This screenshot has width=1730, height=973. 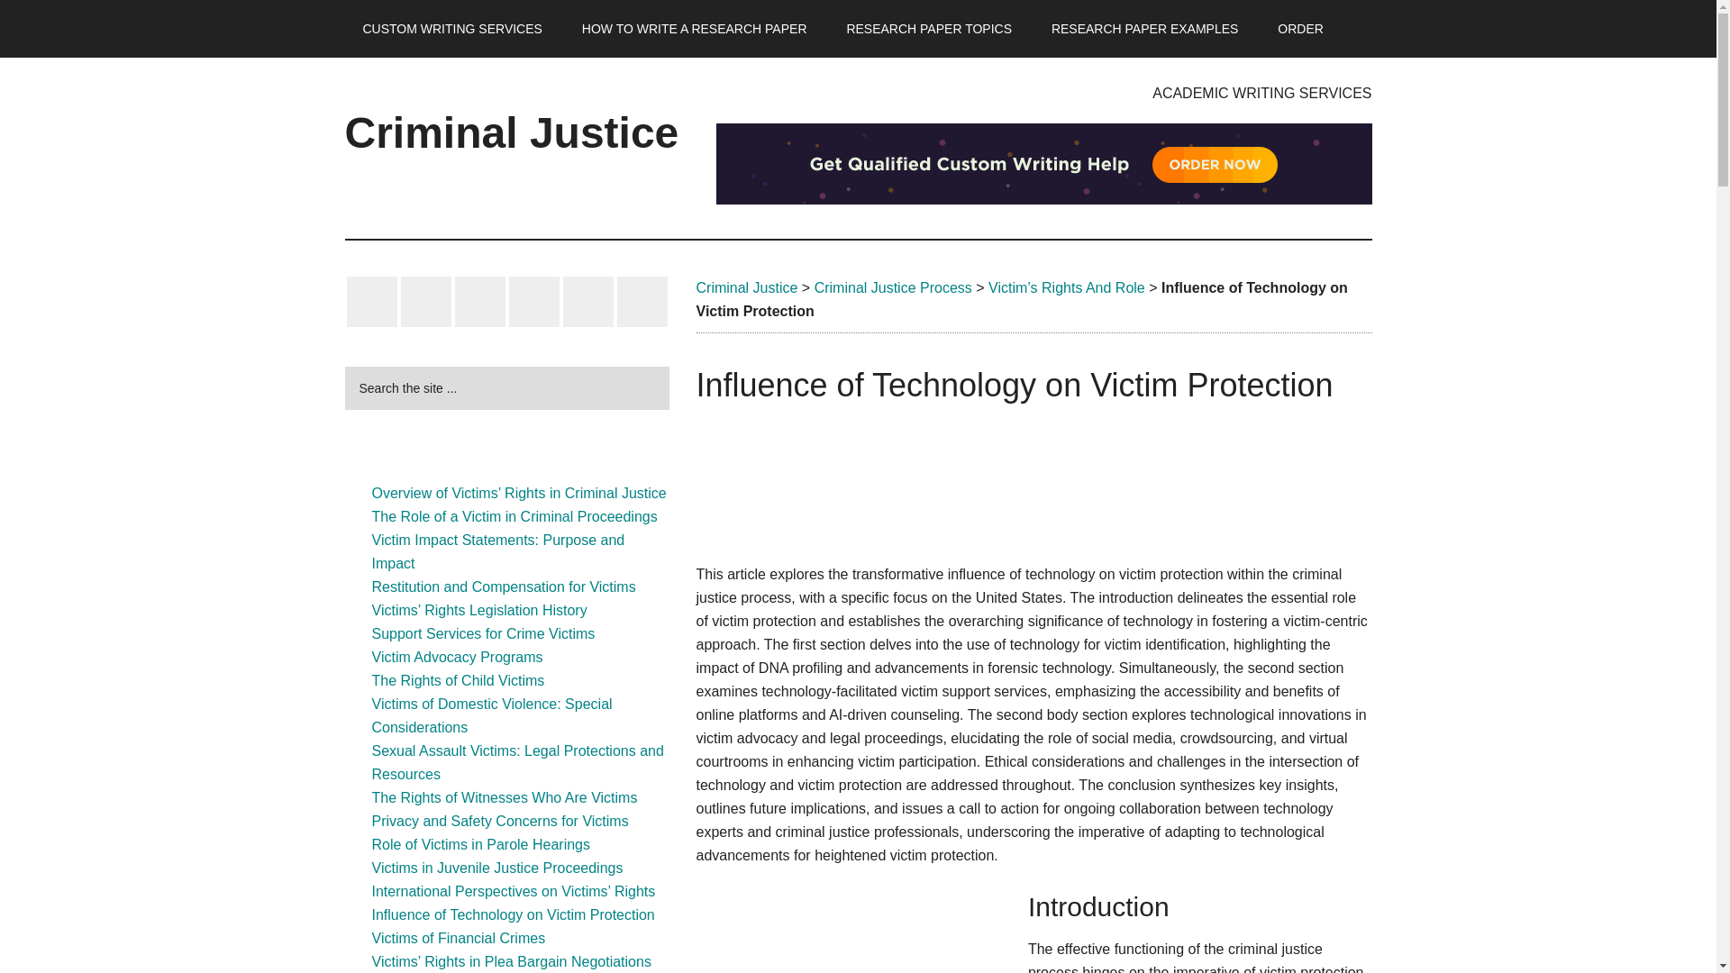 What do you see at coordinates (1144, 29) in the screenshot?
I see `RESEARCH PAPER EXAMPLES` at bounding box center [1144, 29].